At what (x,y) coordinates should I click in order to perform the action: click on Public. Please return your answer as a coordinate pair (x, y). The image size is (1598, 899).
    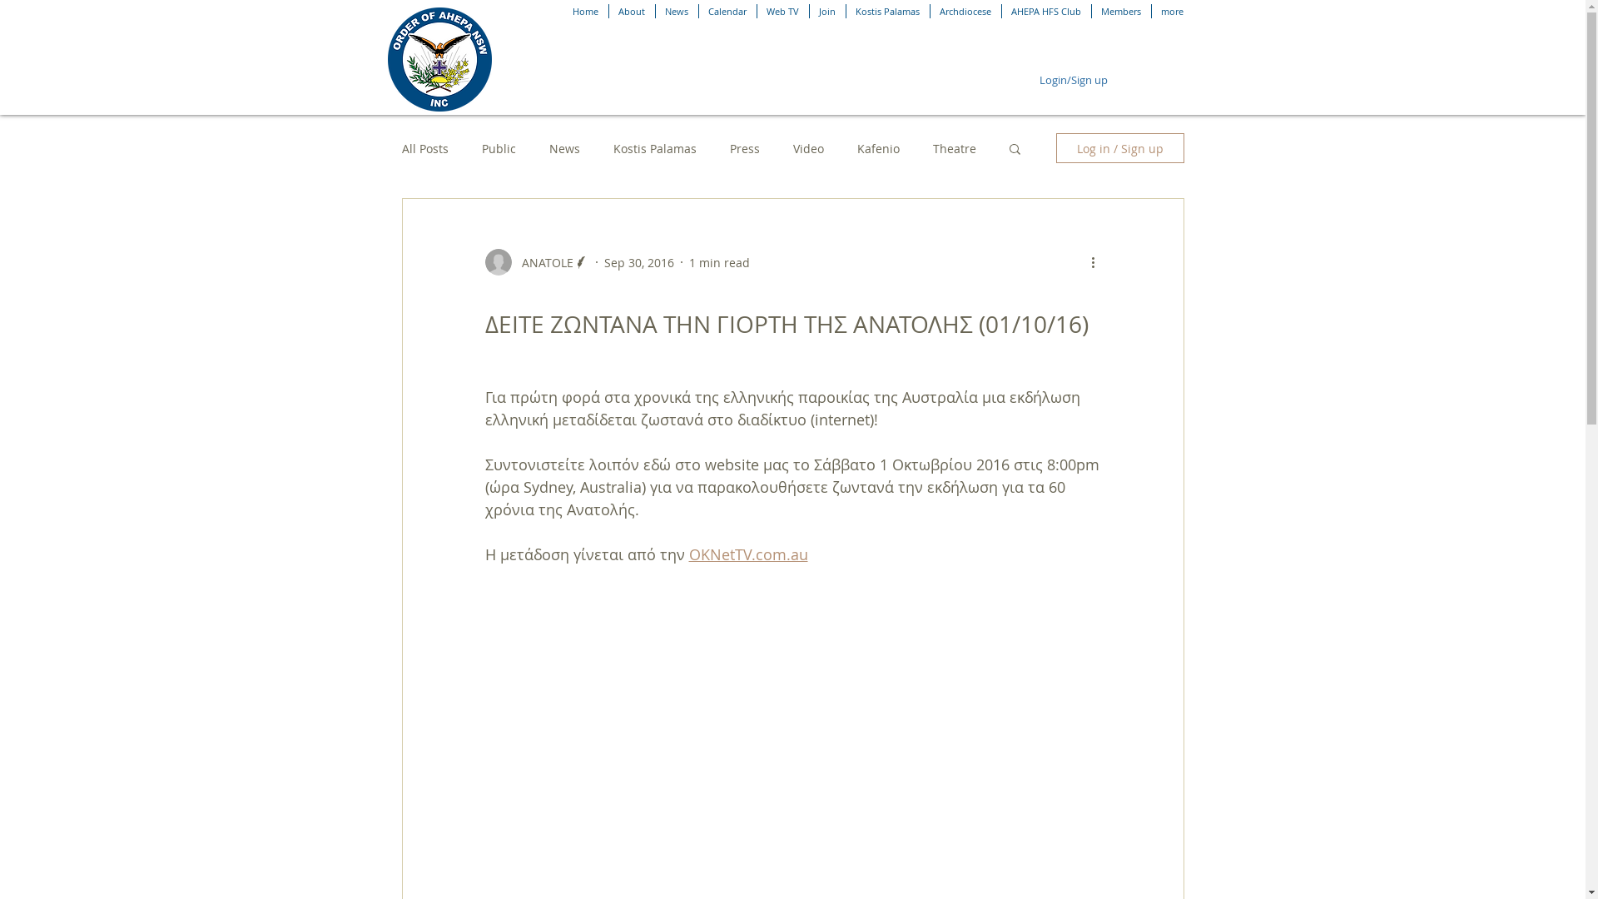
    Looking at the image, I should click on (498, 147).